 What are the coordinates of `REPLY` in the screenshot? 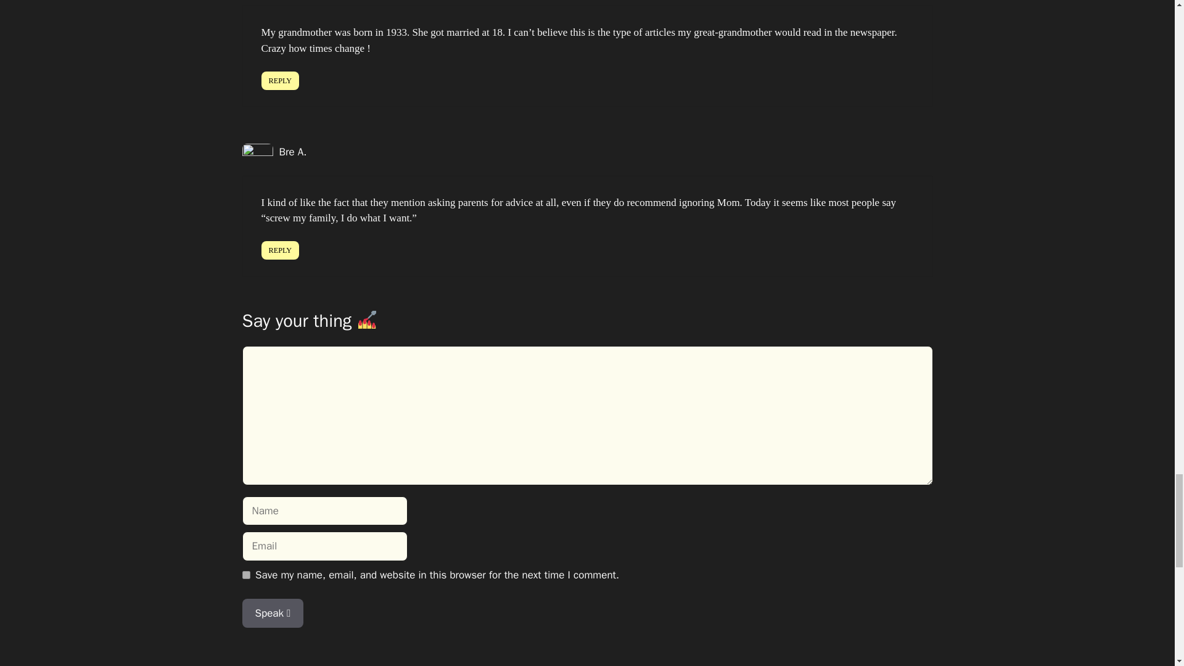 It's located at (280, 80).